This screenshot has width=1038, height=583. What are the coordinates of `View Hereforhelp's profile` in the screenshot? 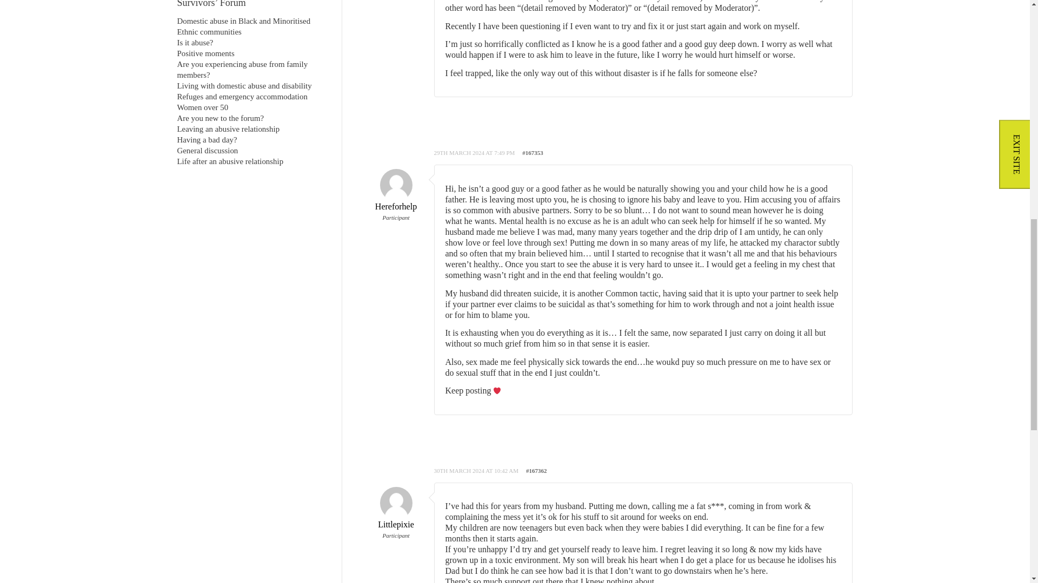 It's located at (395, 195).